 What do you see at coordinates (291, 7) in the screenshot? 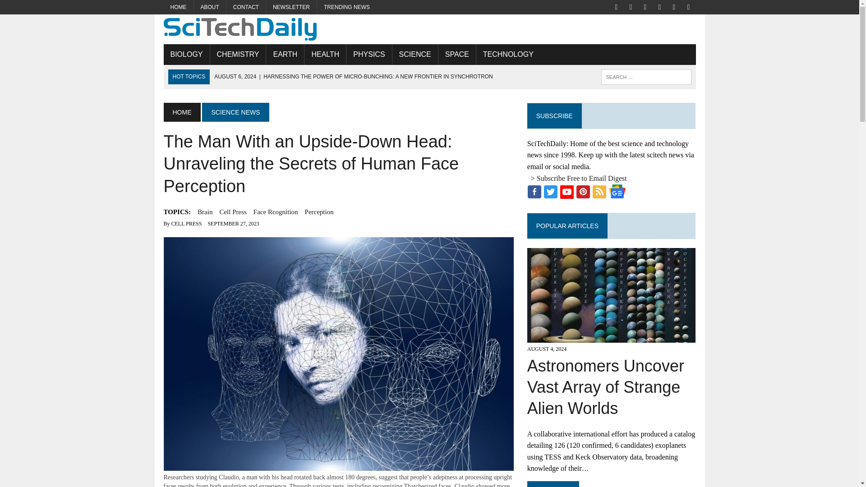
I see `NEWSLETTER` at bounding box center [291, 7].